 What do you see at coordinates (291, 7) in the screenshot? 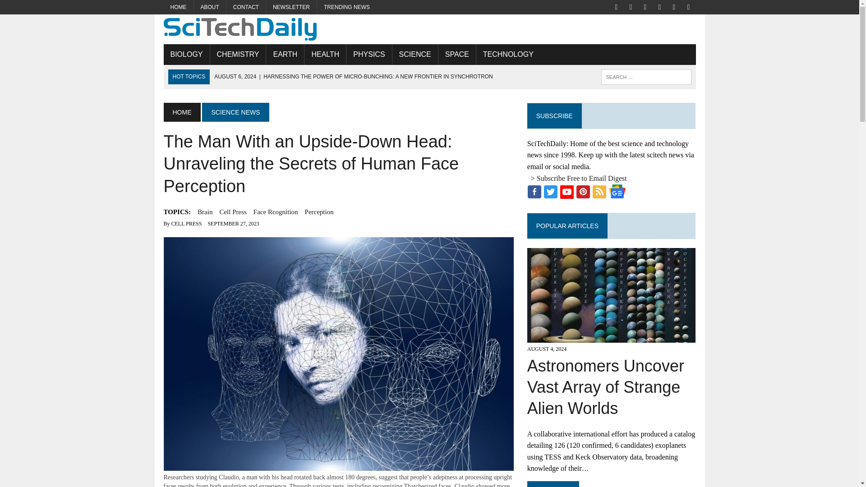
I see `NEWSLETTER` at bounding box center [291, 7].